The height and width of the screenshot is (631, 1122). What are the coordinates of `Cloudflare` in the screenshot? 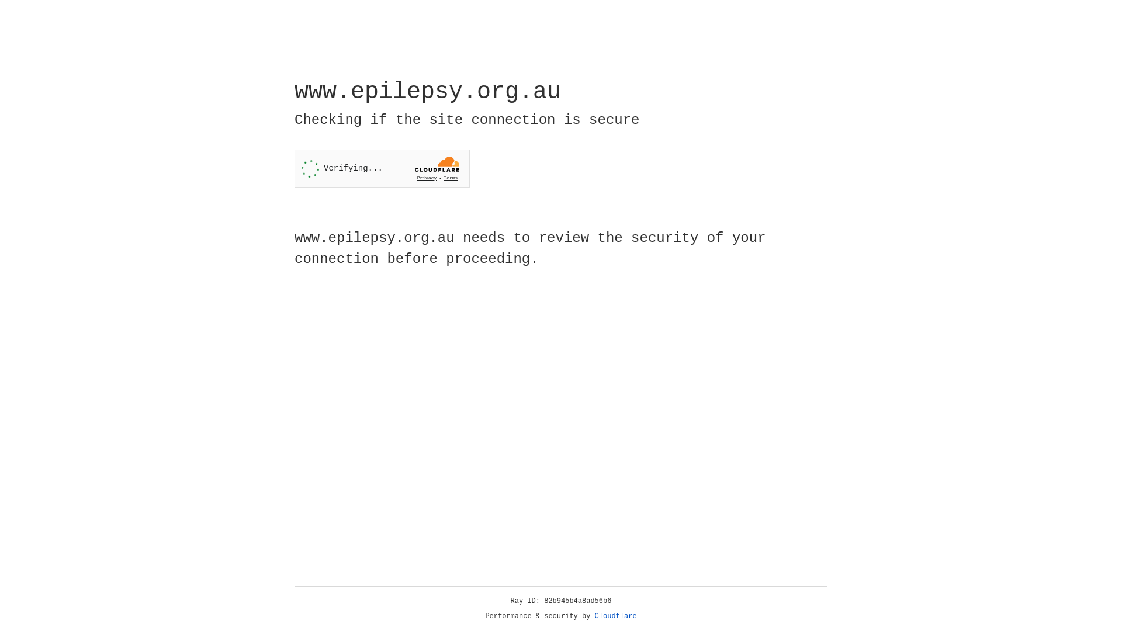 It's located at (616, 616).